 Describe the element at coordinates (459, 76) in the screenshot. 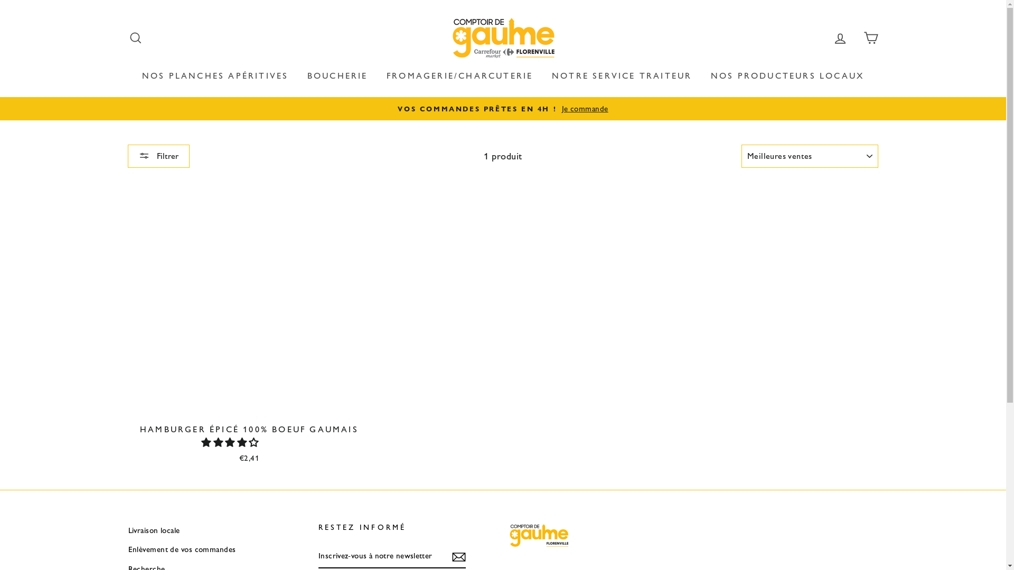

I see `FROMAGERIE/CHARCUTERIE` at that location.